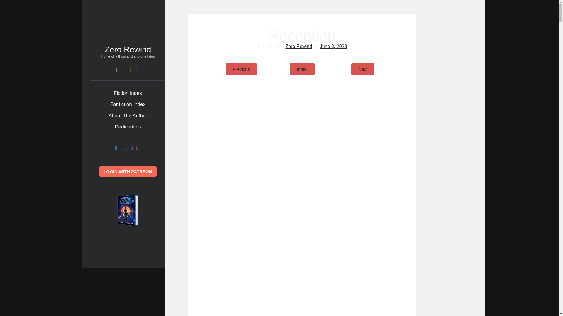  Describe the element at coordinates (128, 116) in the screenshot. I see `About The Author` at that location.